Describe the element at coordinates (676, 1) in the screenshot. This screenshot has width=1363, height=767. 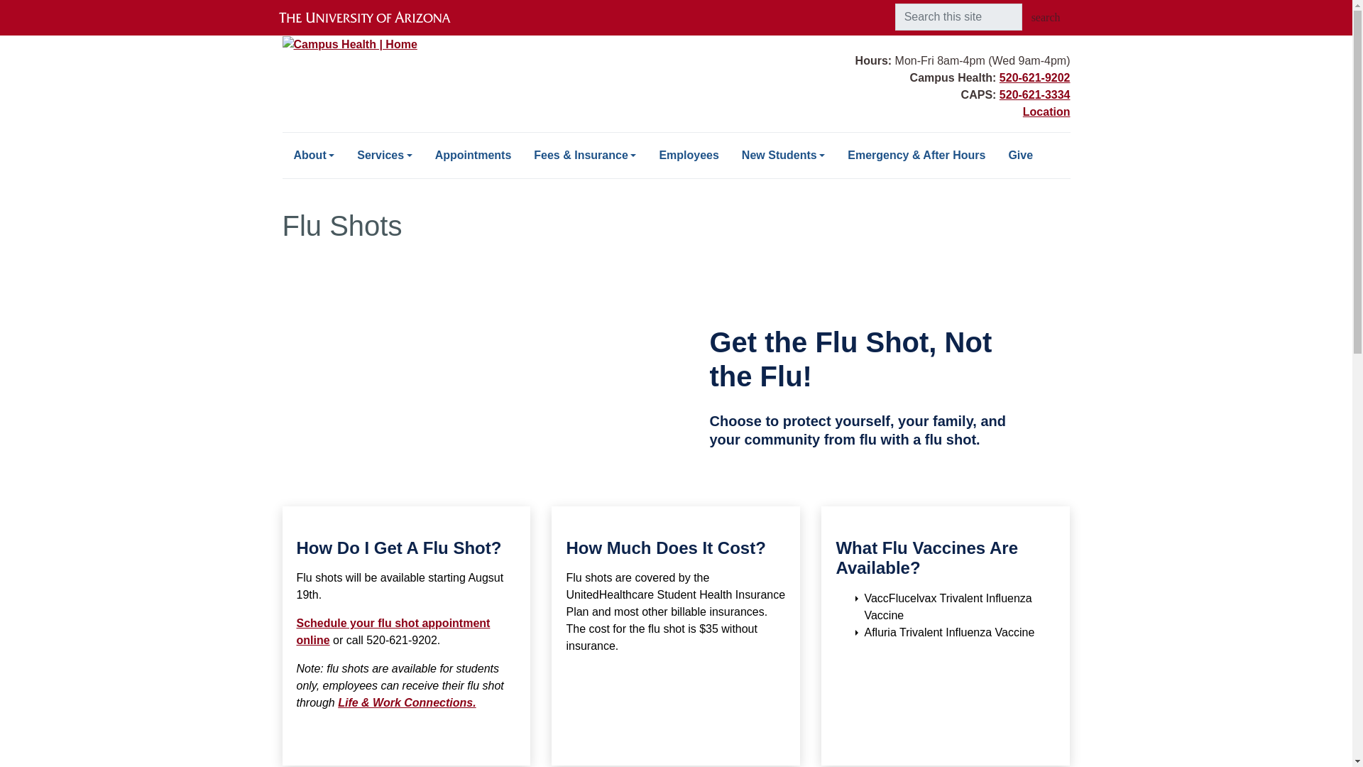
I see `Skip to main content` at that location.